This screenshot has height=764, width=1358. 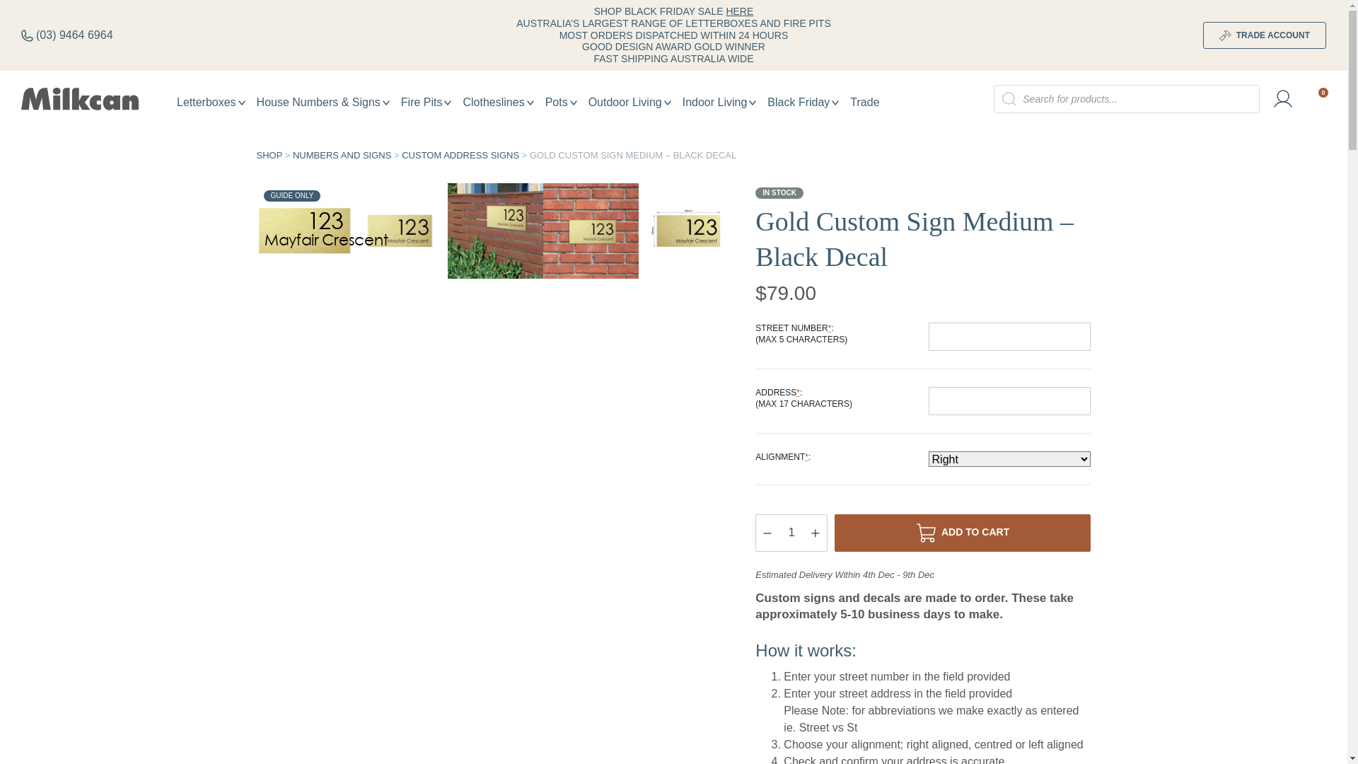 I want to click on Outdoor Living, so click(x=629, y=102).